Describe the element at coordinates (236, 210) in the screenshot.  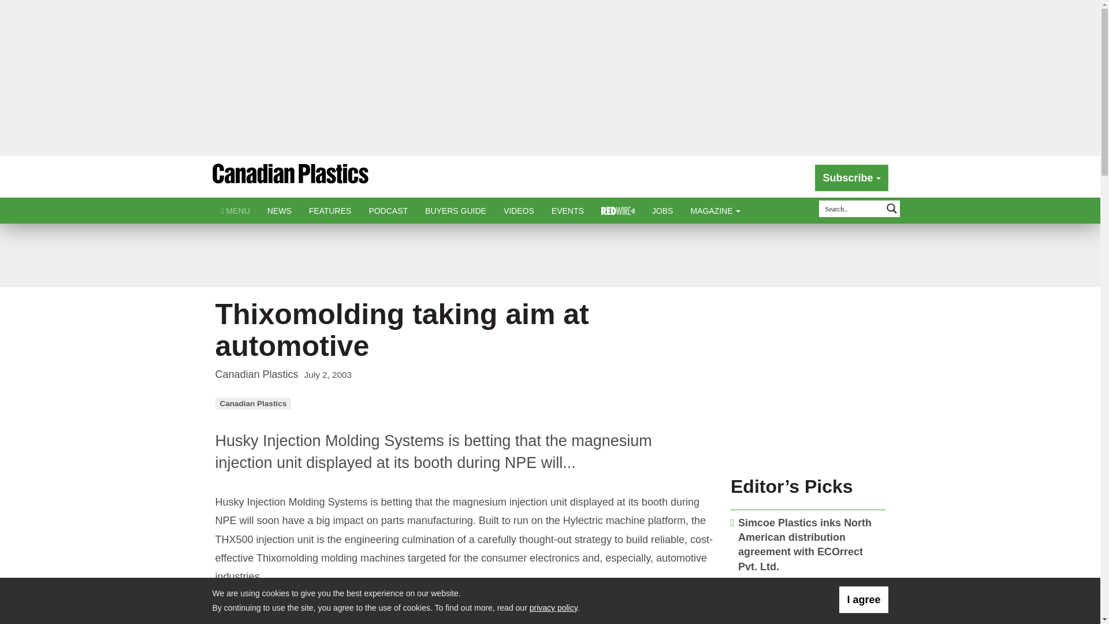
I see `Click to show site navigation` at that location.